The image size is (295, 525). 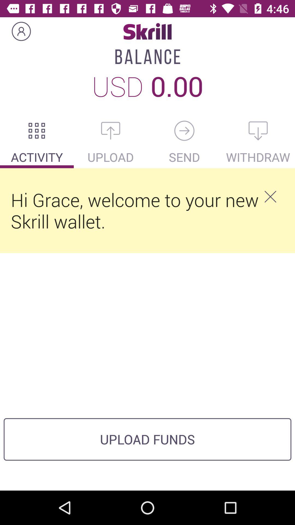 I want to click on upload something, so click(x=111, y=131).